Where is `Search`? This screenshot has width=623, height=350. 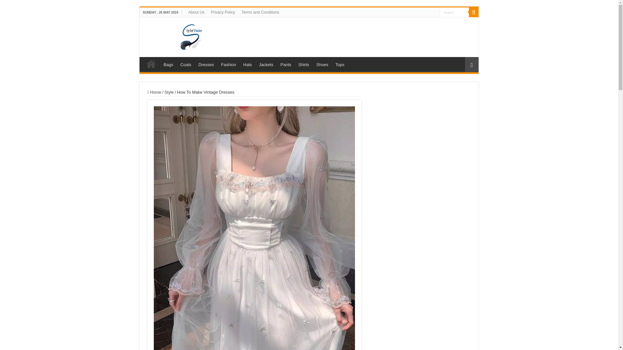 Search is located at coordinates (474, 12).